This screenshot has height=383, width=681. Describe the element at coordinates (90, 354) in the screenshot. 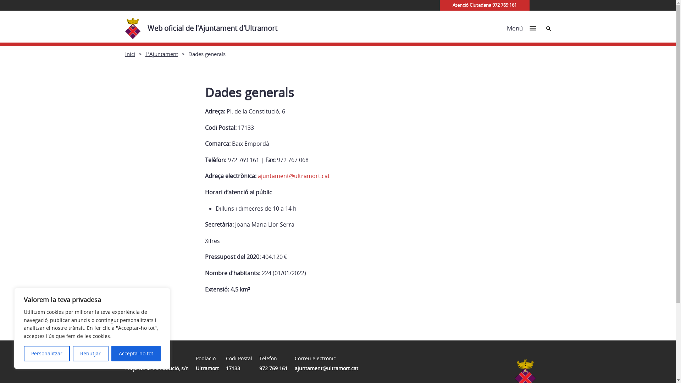

I see `Rebutjar` at that location.